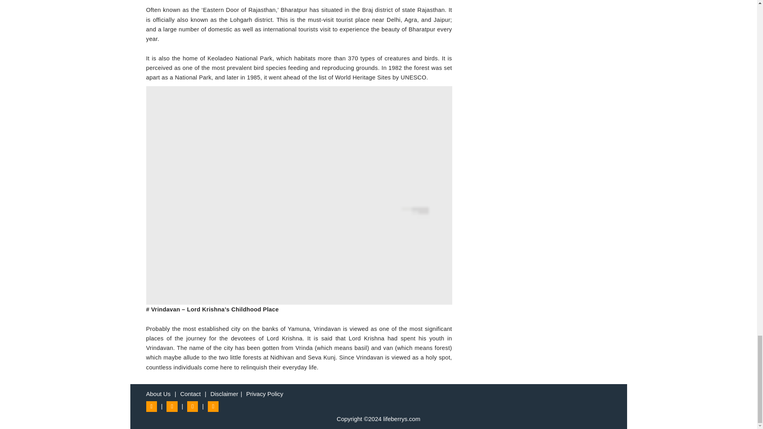 The image size is (763, 429). What do you see at coordinates (224, 394) in the screenshot?
I see `Disclaimer` at bounding box center [224, 394].